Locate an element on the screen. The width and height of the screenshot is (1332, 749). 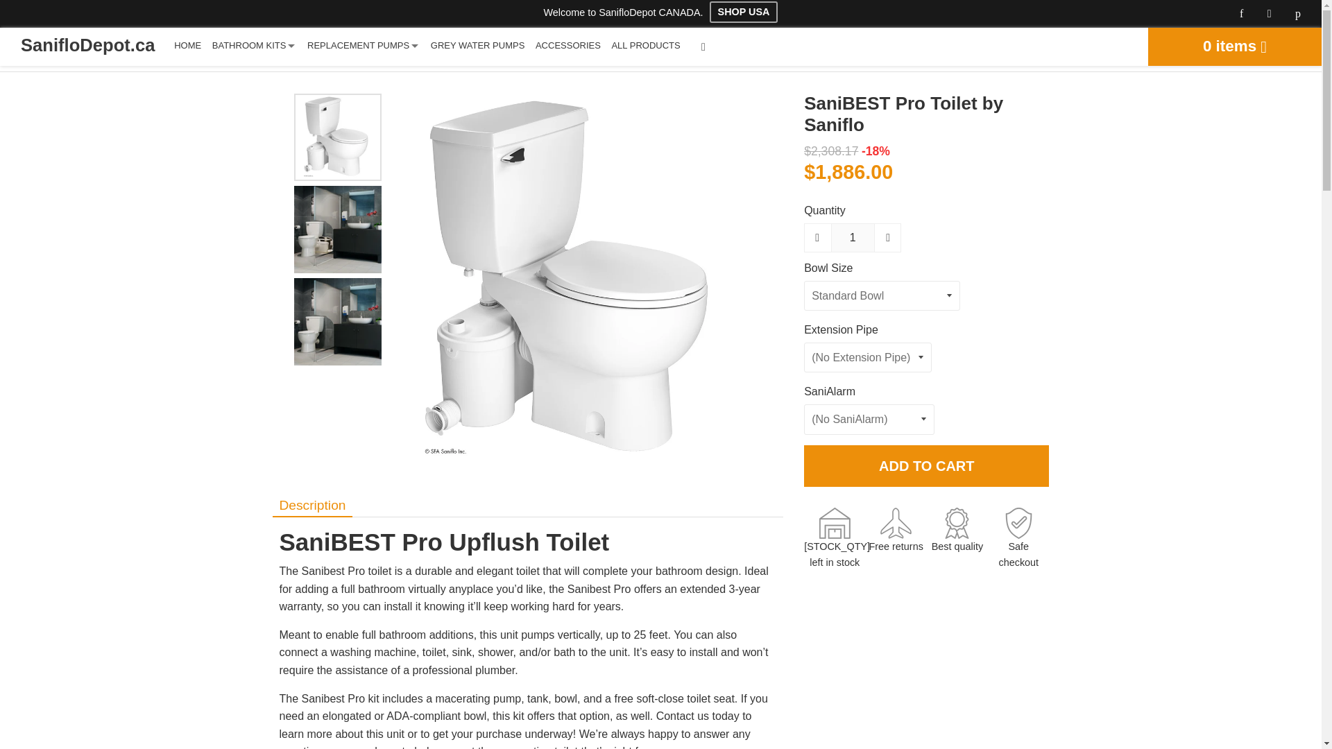
SHOP USA is located at coordinates (744, 12).